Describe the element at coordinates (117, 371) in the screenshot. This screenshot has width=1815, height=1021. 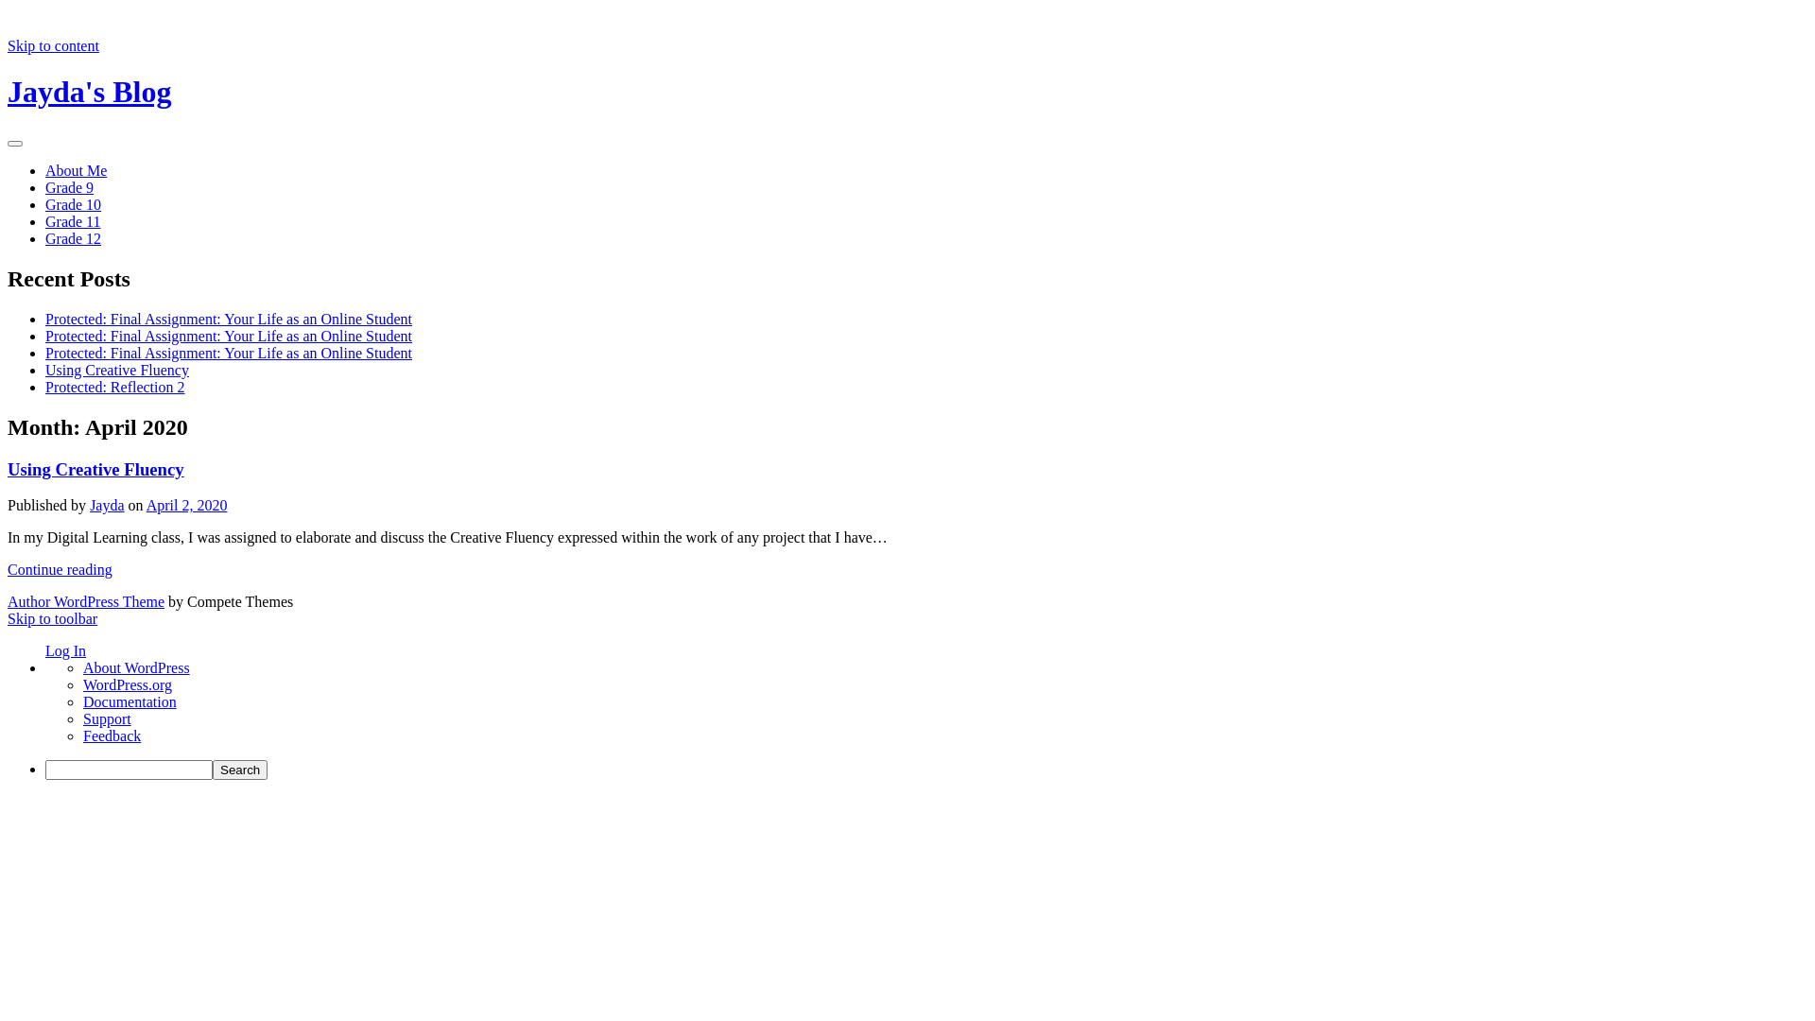
I see `Using Creative Fluency` at that location.